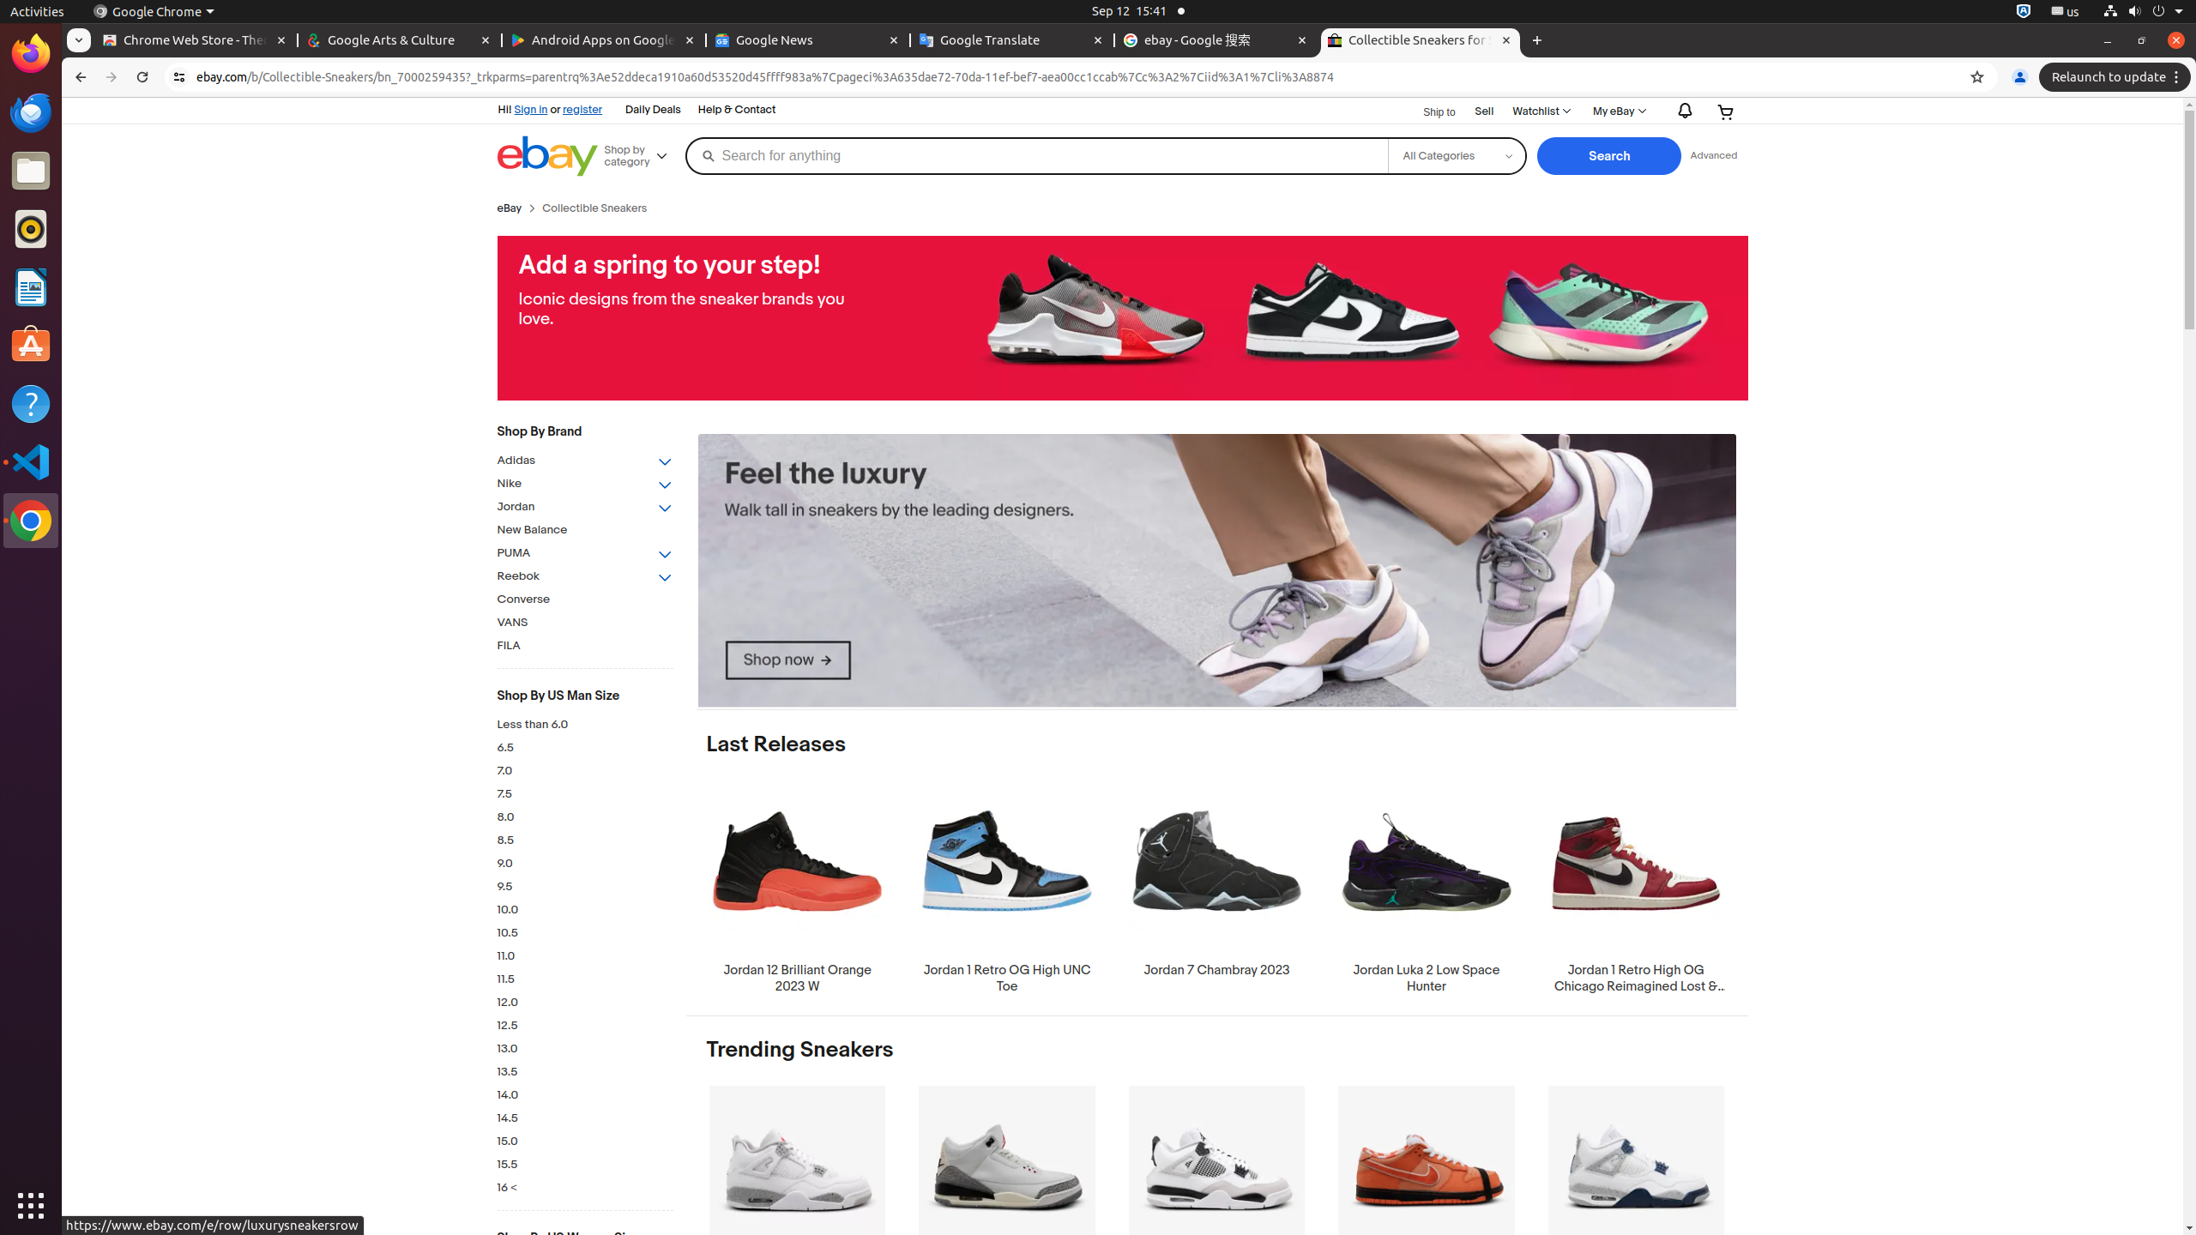  I want to click on Thunderbird Mail, so click(31, 112).